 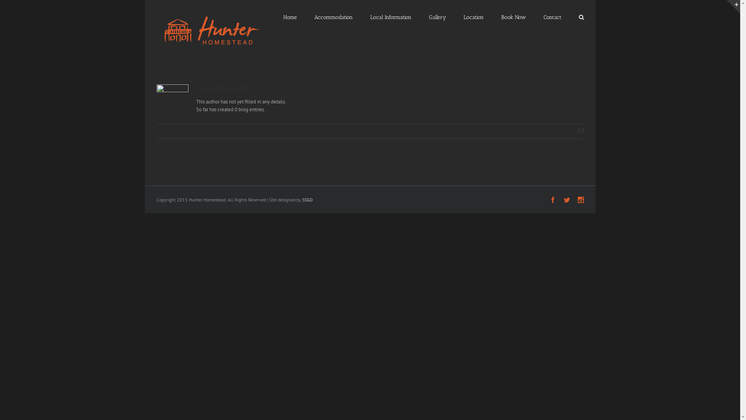 I want to click on Instagram, so click(x=580, y=200).